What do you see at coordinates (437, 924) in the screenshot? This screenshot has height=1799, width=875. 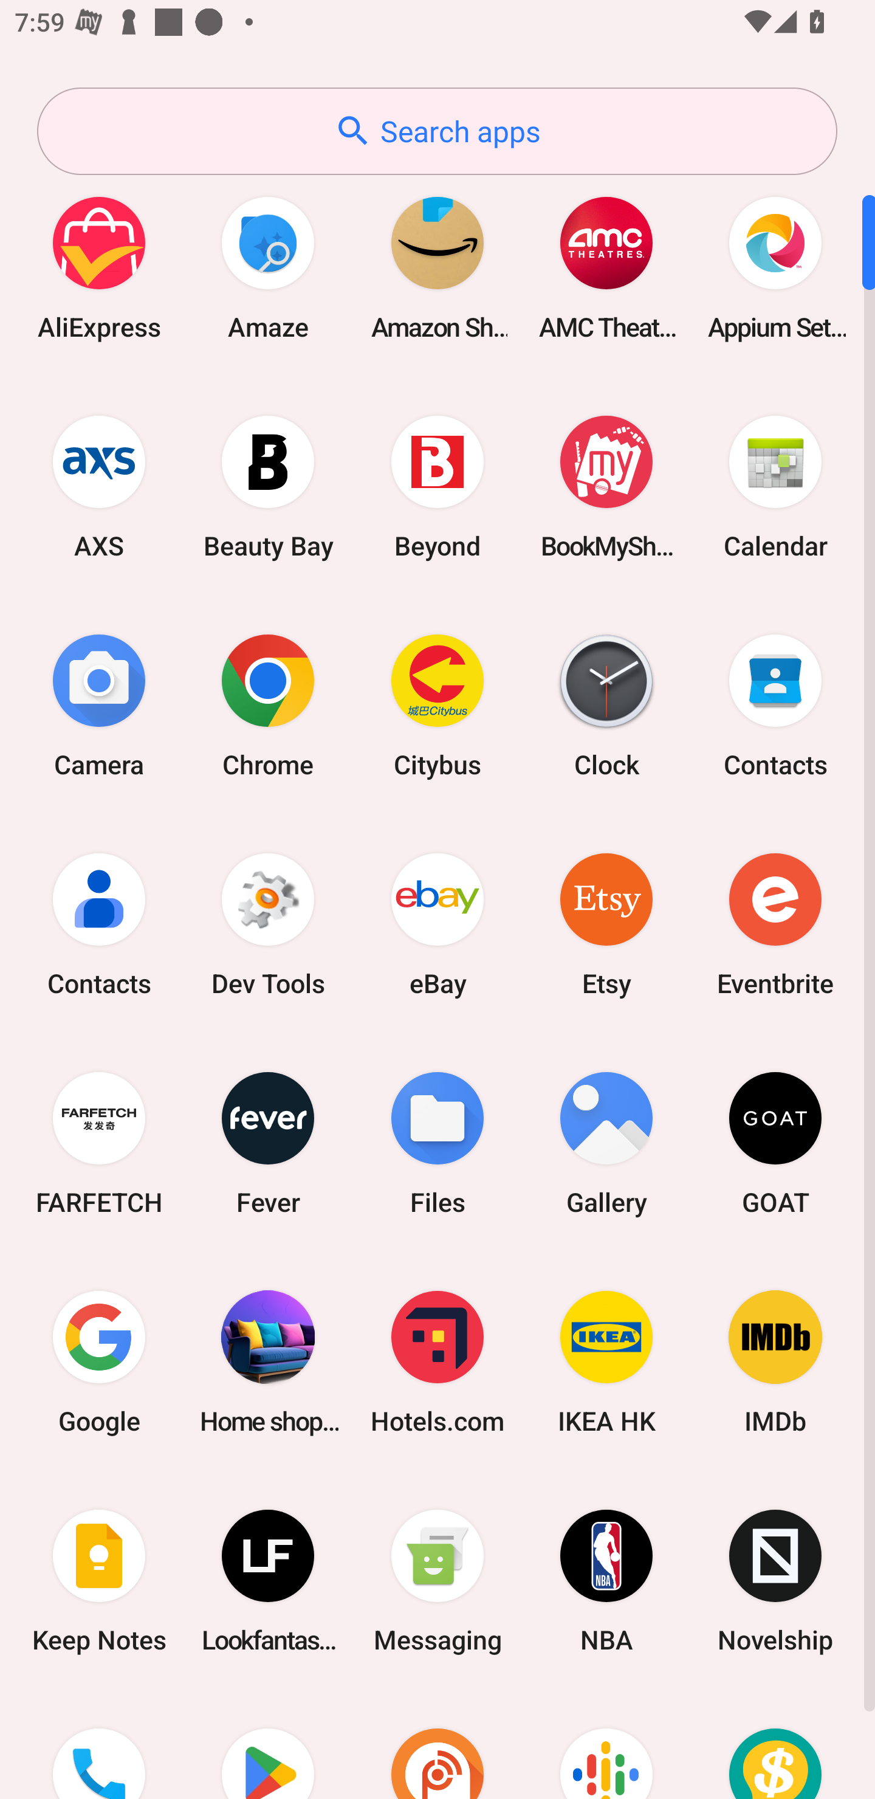 I see `eBay` at bounding box center [437, 924].